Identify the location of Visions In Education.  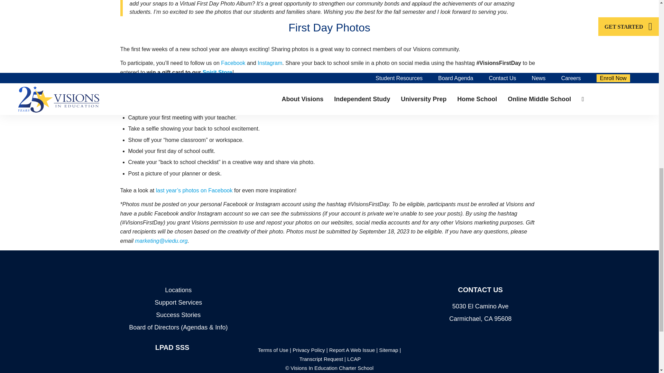
(329, 275).